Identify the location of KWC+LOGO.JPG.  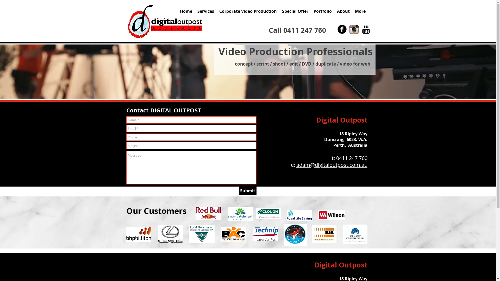
(355, 234).